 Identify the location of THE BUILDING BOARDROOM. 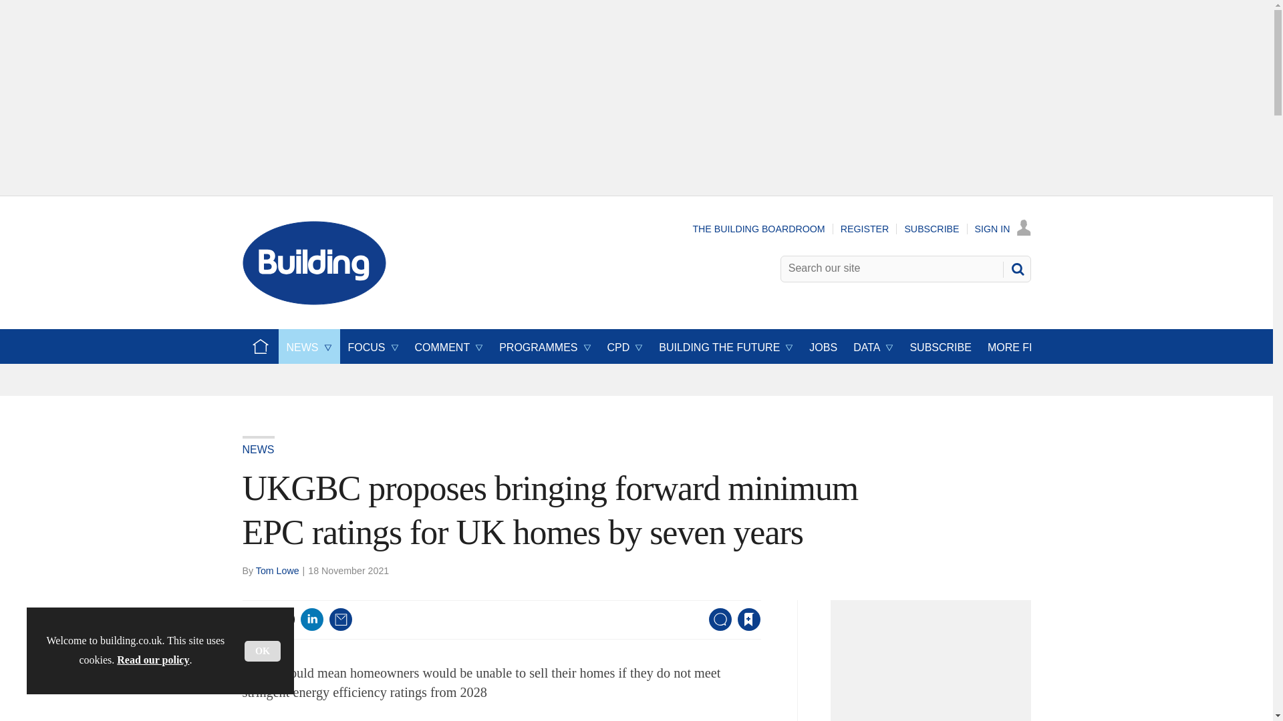
(758, 228).